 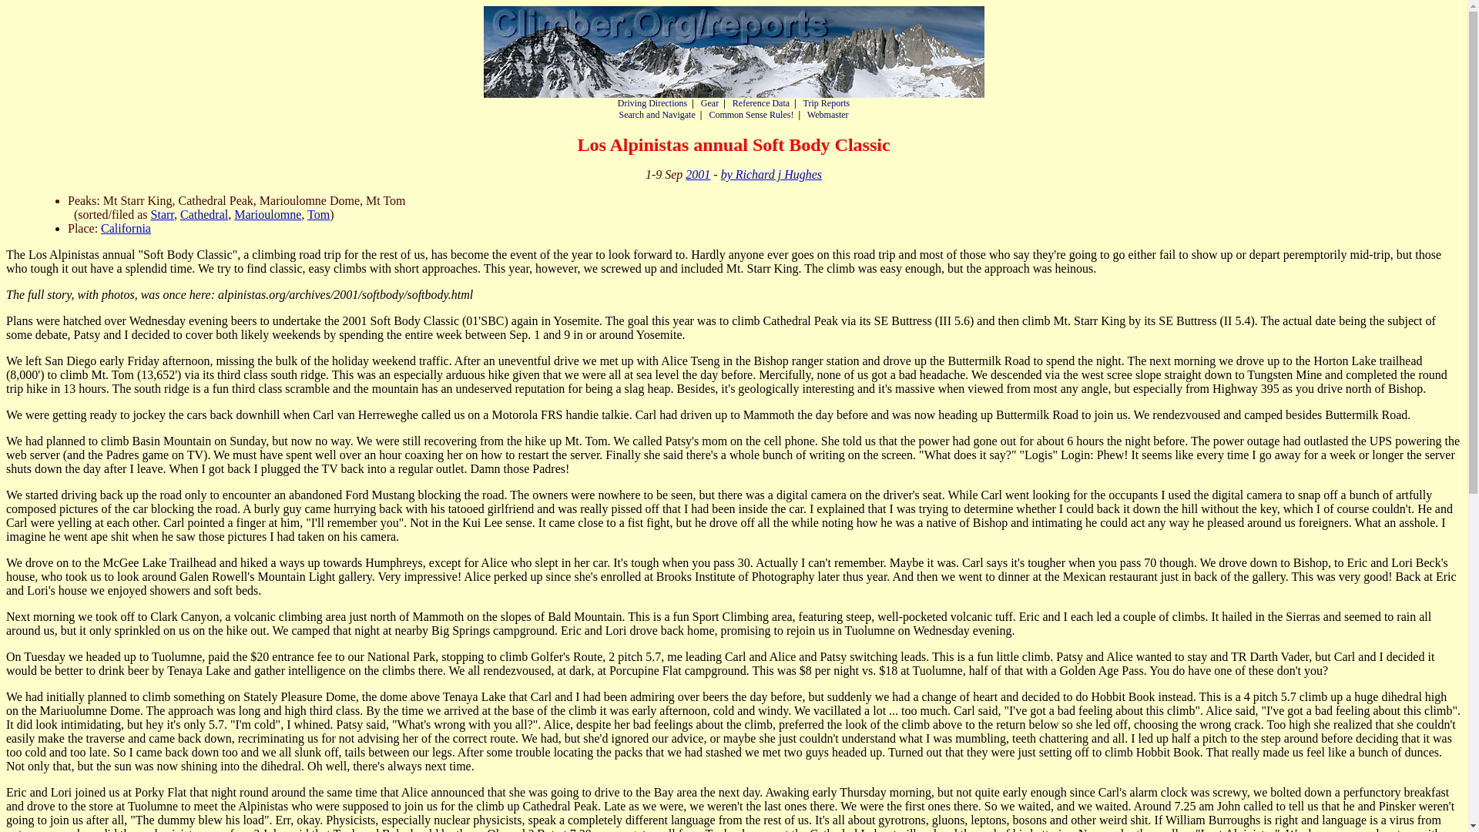 I want to click on Climber.Org Home Page, so click(x=733, y=52).